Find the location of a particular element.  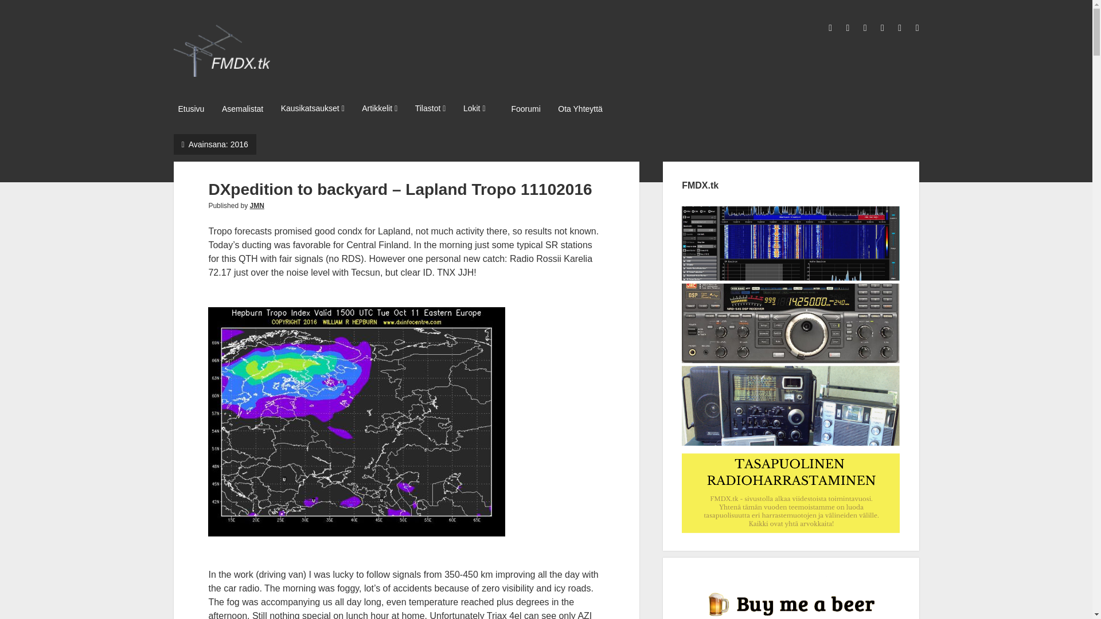

Lokit is located at coordinates (474, 109).